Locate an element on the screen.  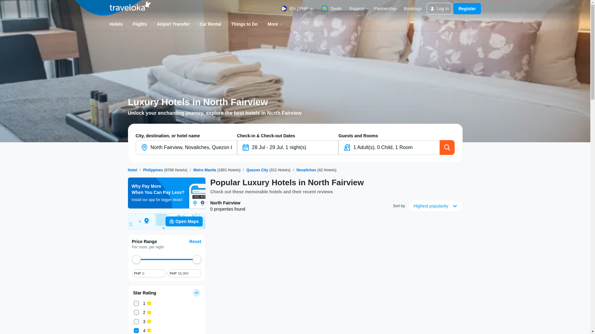
Philippines is located at coordinates (153, 170).